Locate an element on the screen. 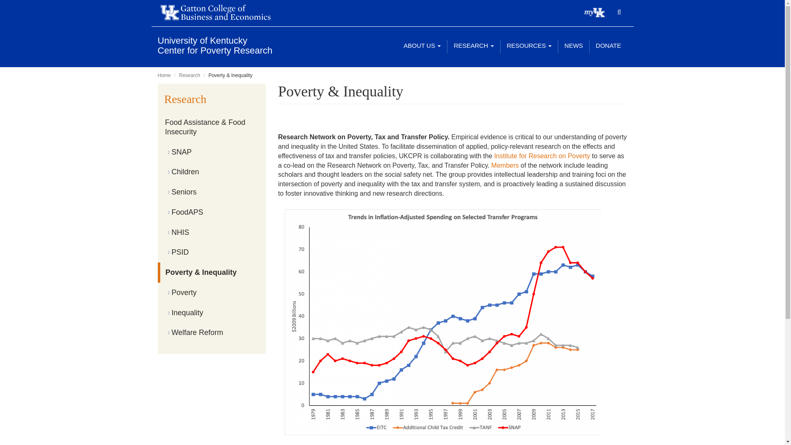  Inequality is located at coordinates (212, 313).